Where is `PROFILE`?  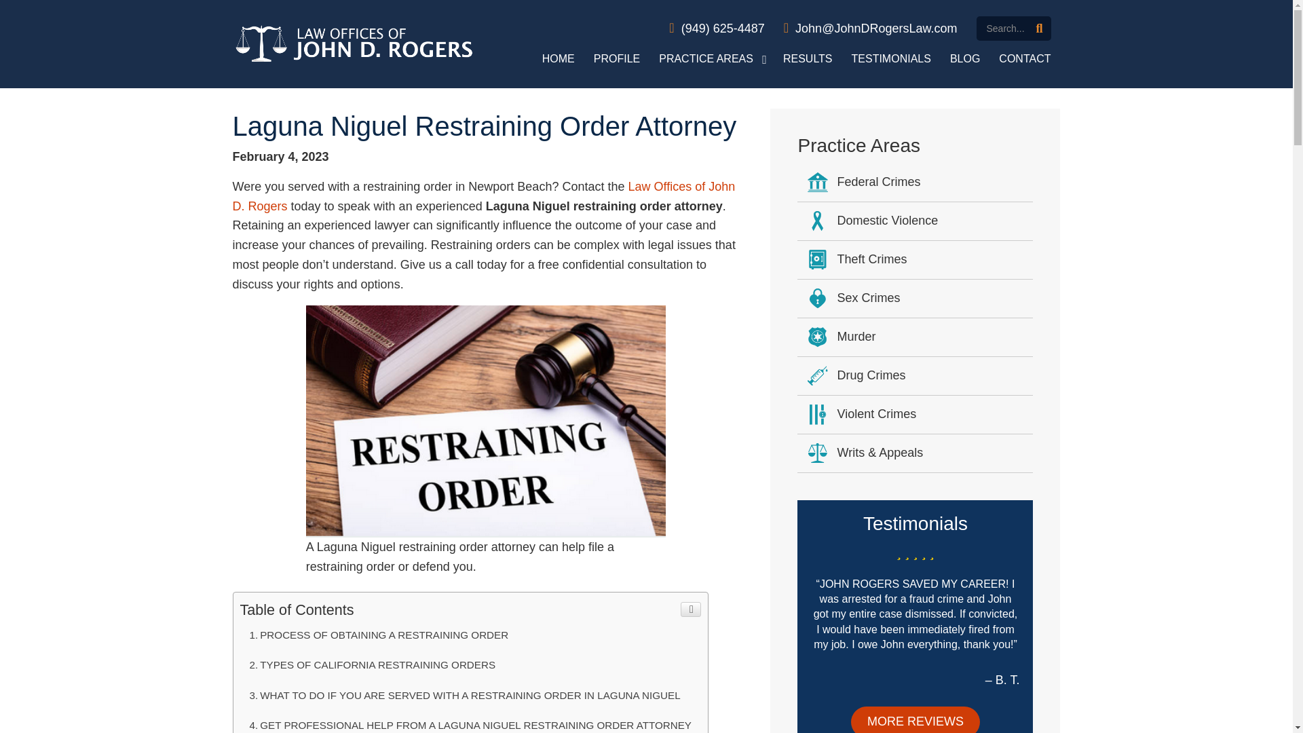
PROFILE is located at coordinates (616, 58).